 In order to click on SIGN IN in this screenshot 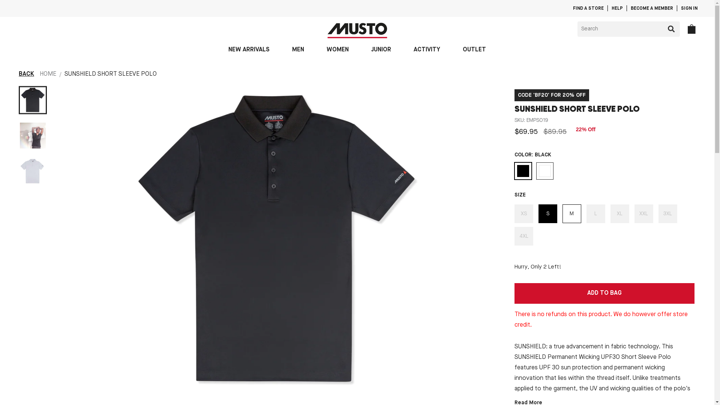, I will do `click(689, 8)`.